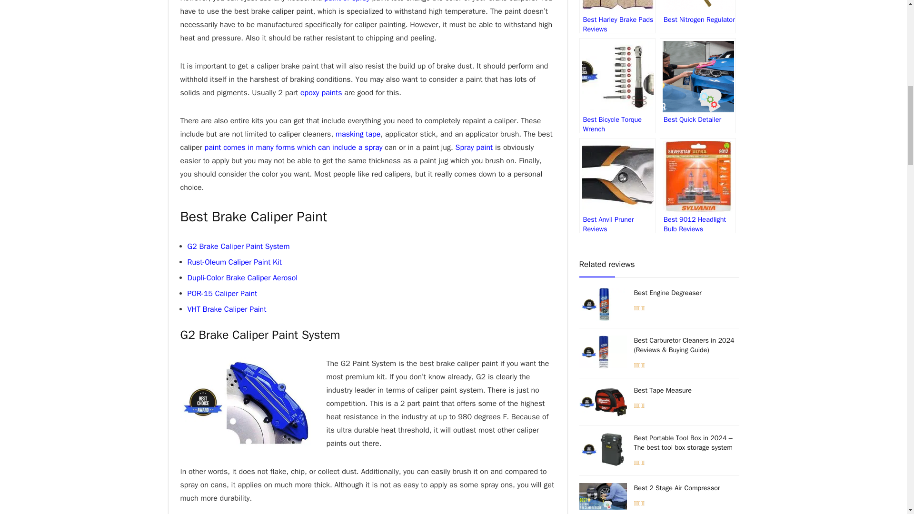 The width and height of the screenshot is (914, 514). Describe the element at coordinates (321, 92) in the screenshot. I see `epoxy paints` at that location.